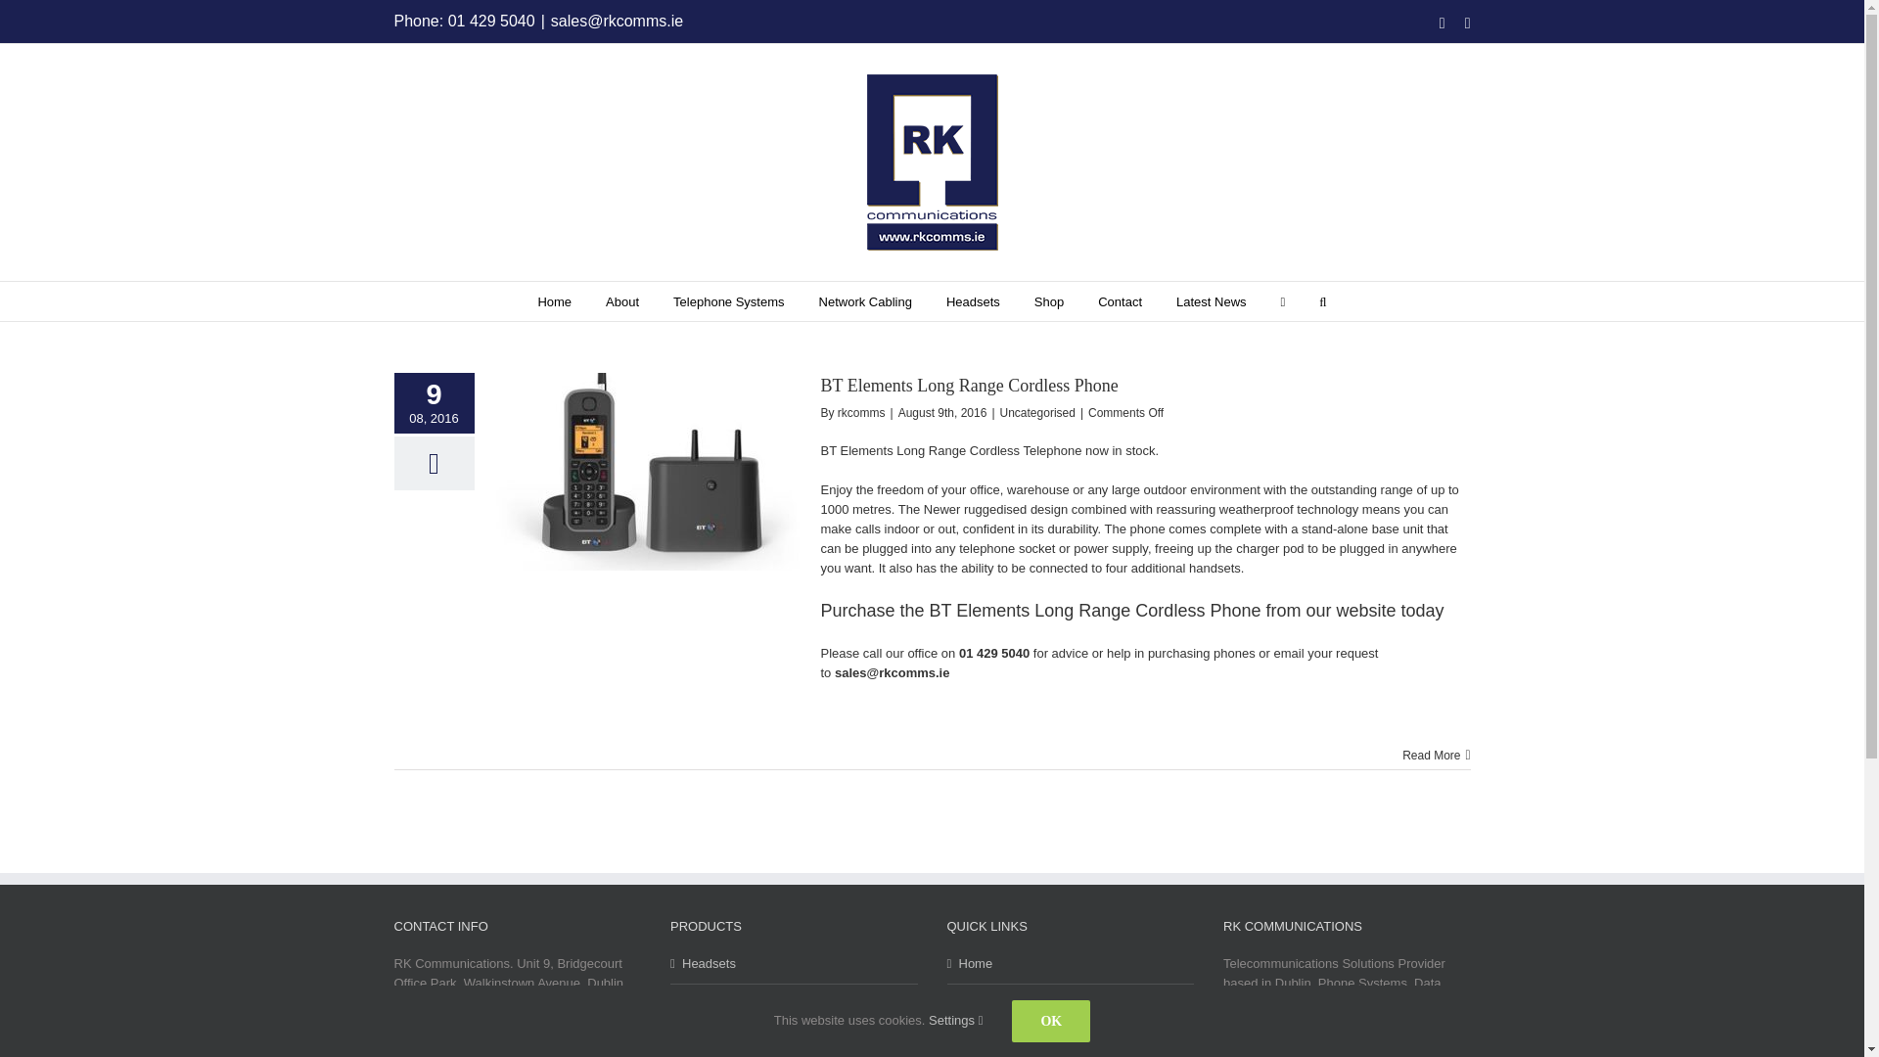  What do you see at coordinates (865, 301) in the screenshot?
I see `Network Cabling` at bounding box center [865, 301].